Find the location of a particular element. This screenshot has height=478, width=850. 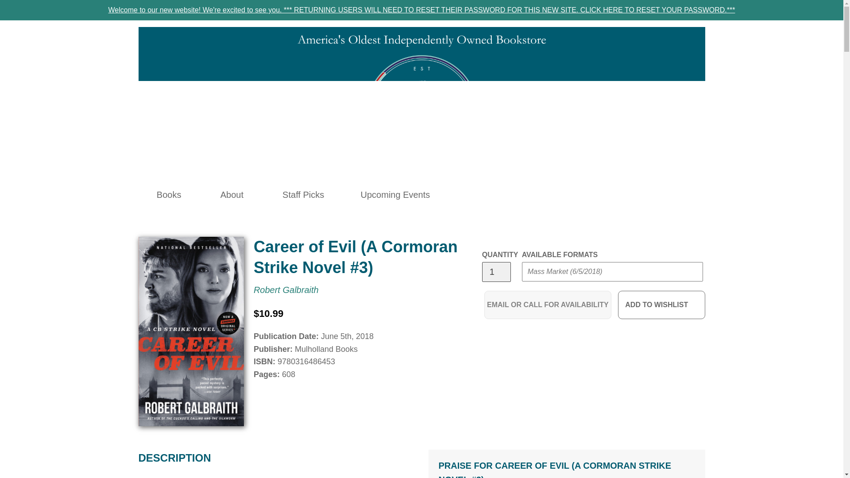

SEARCH is located at coordinates (577, 195).